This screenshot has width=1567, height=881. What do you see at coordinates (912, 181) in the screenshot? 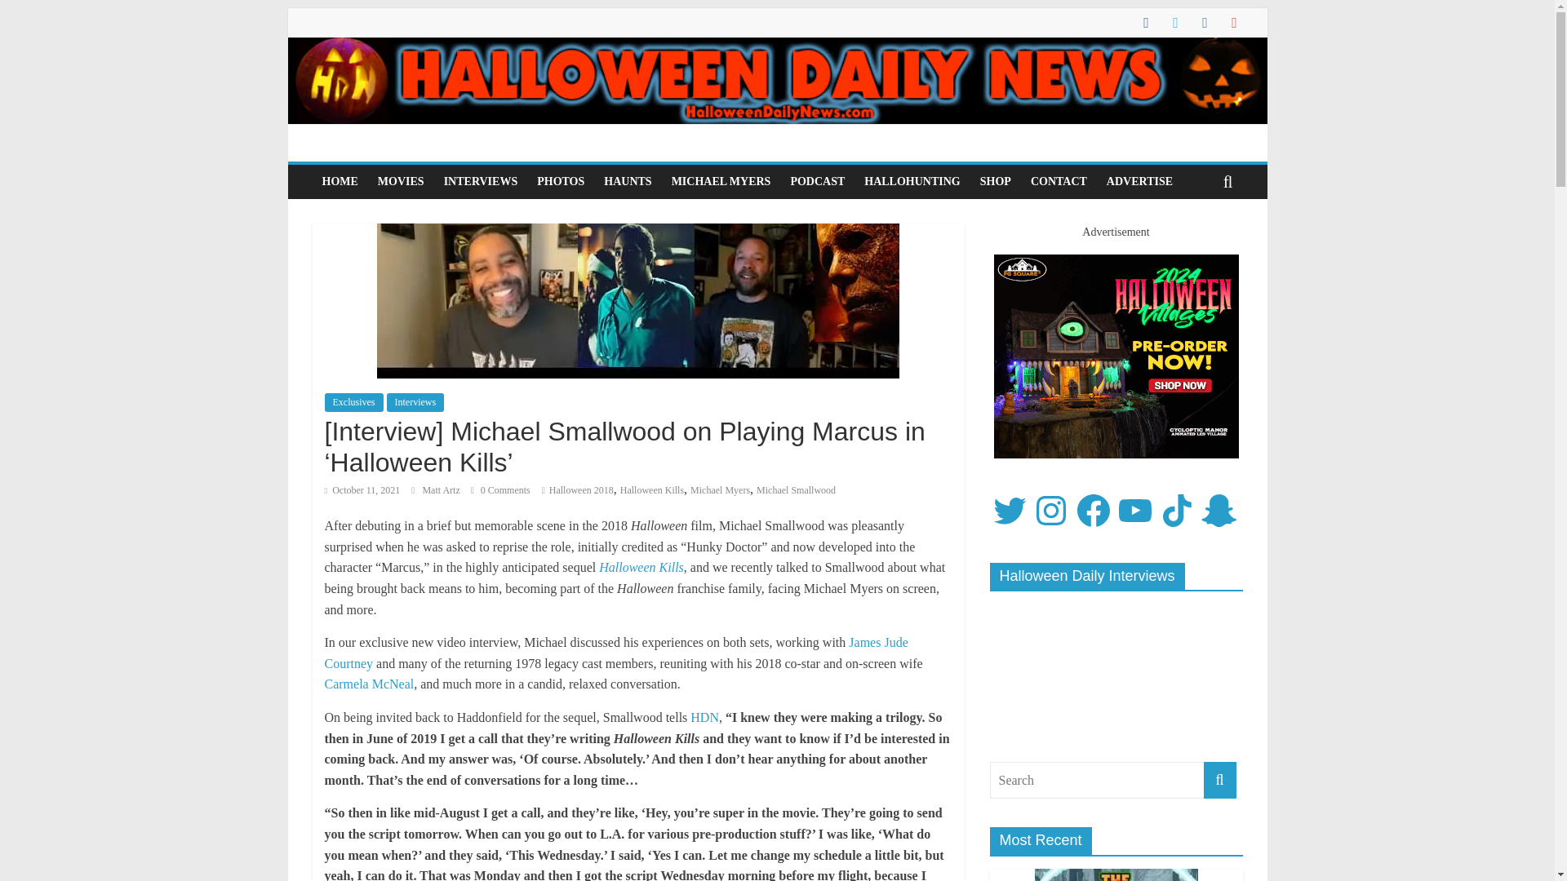
I see `HALLOHUNTING` at bounding box center [912, 181].